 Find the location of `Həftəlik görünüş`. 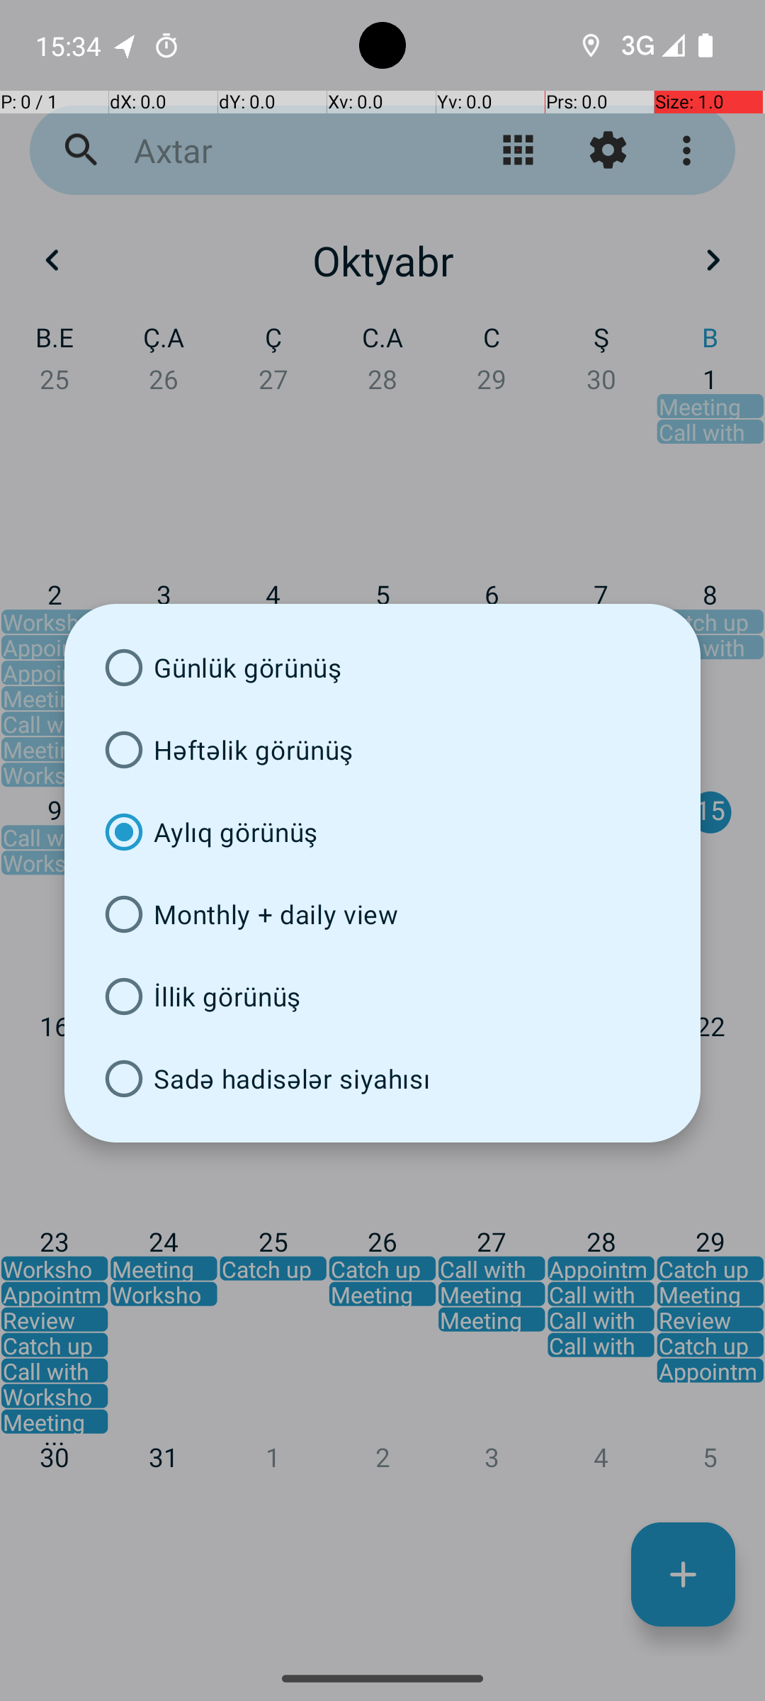

Həftəlik görünüş is located at coordinates (382, 750).